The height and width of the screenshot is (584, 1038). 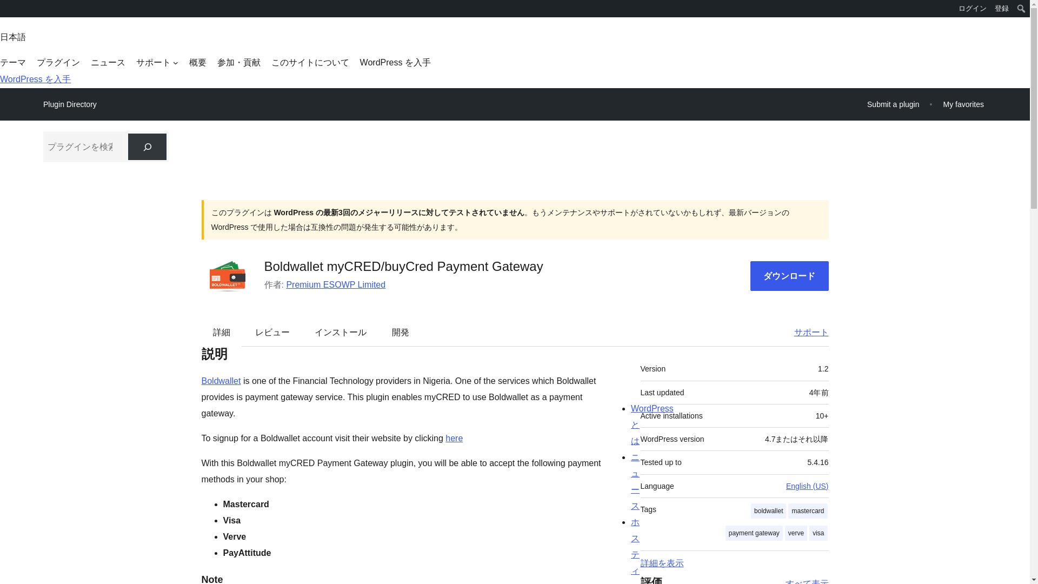 What do you see at coordinates (8, 8) in the screenshot?
I see `WordPress.org` at bounding box center [8, 8].